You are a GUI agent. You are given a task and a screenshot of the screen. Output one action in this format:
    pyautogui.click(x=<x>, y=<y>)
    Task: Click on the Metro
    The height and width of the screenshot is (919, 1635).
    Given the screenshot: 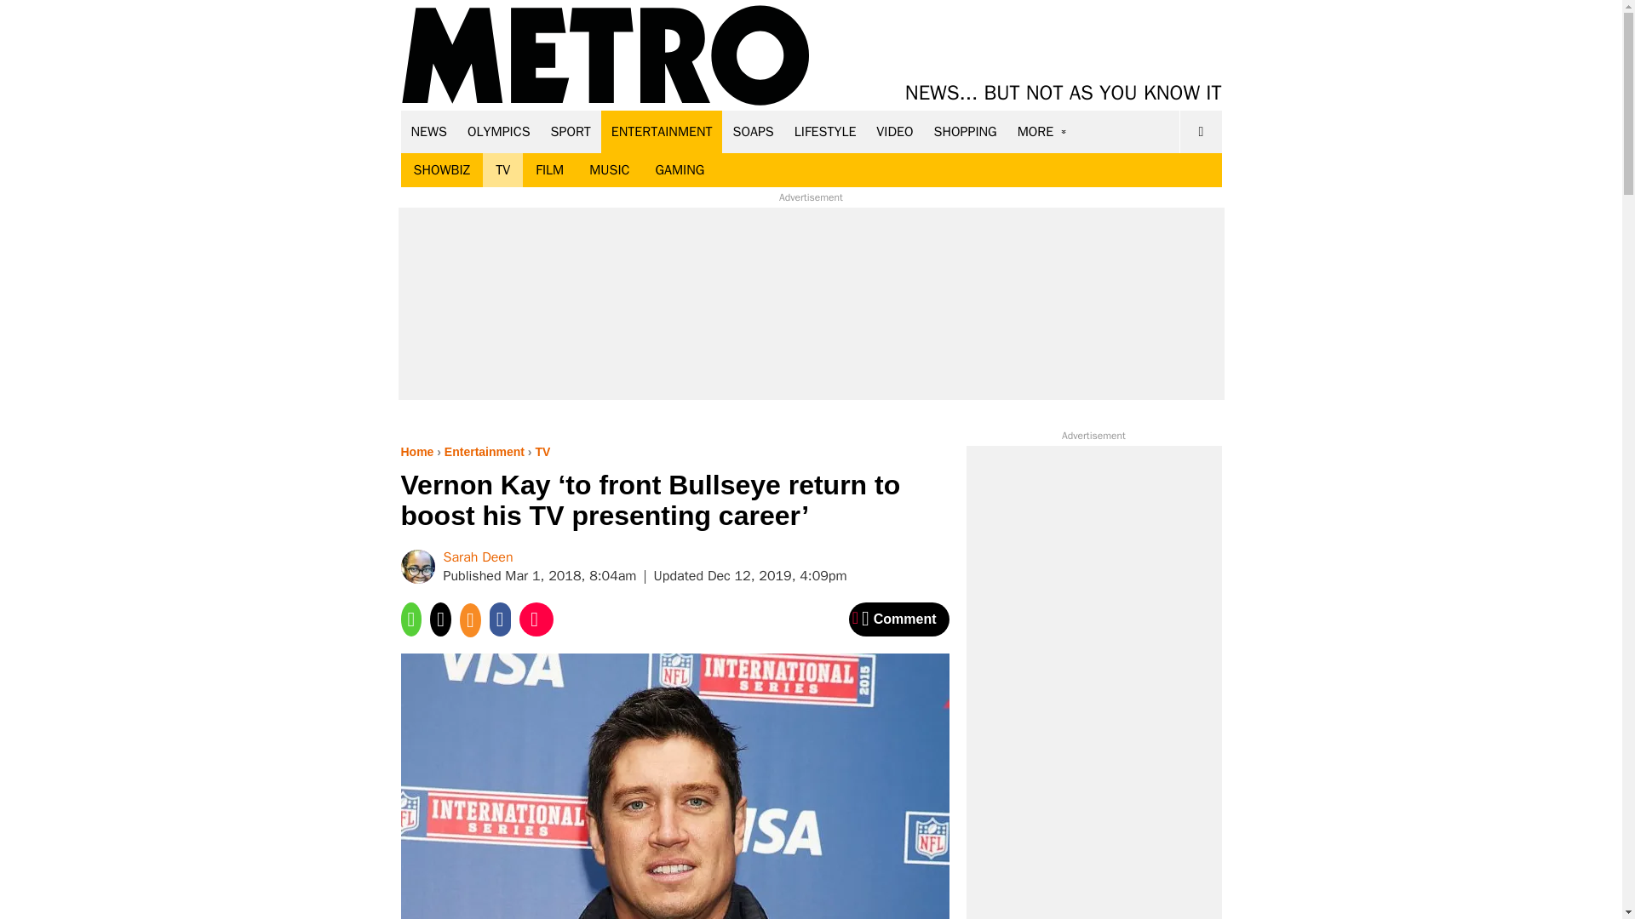 What is the action you would take?
    pyautogui.click(x=605, y=56)
    